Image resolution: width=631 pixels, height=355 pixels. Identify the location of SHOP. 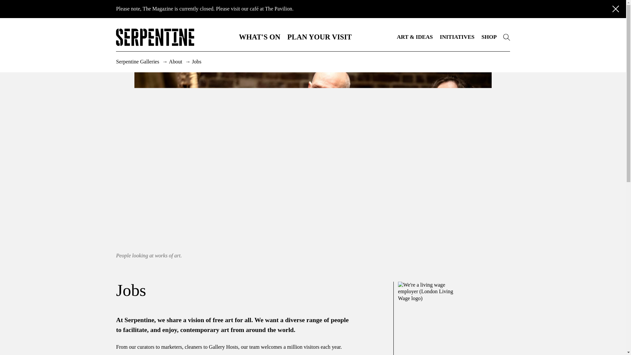
(489, 37).